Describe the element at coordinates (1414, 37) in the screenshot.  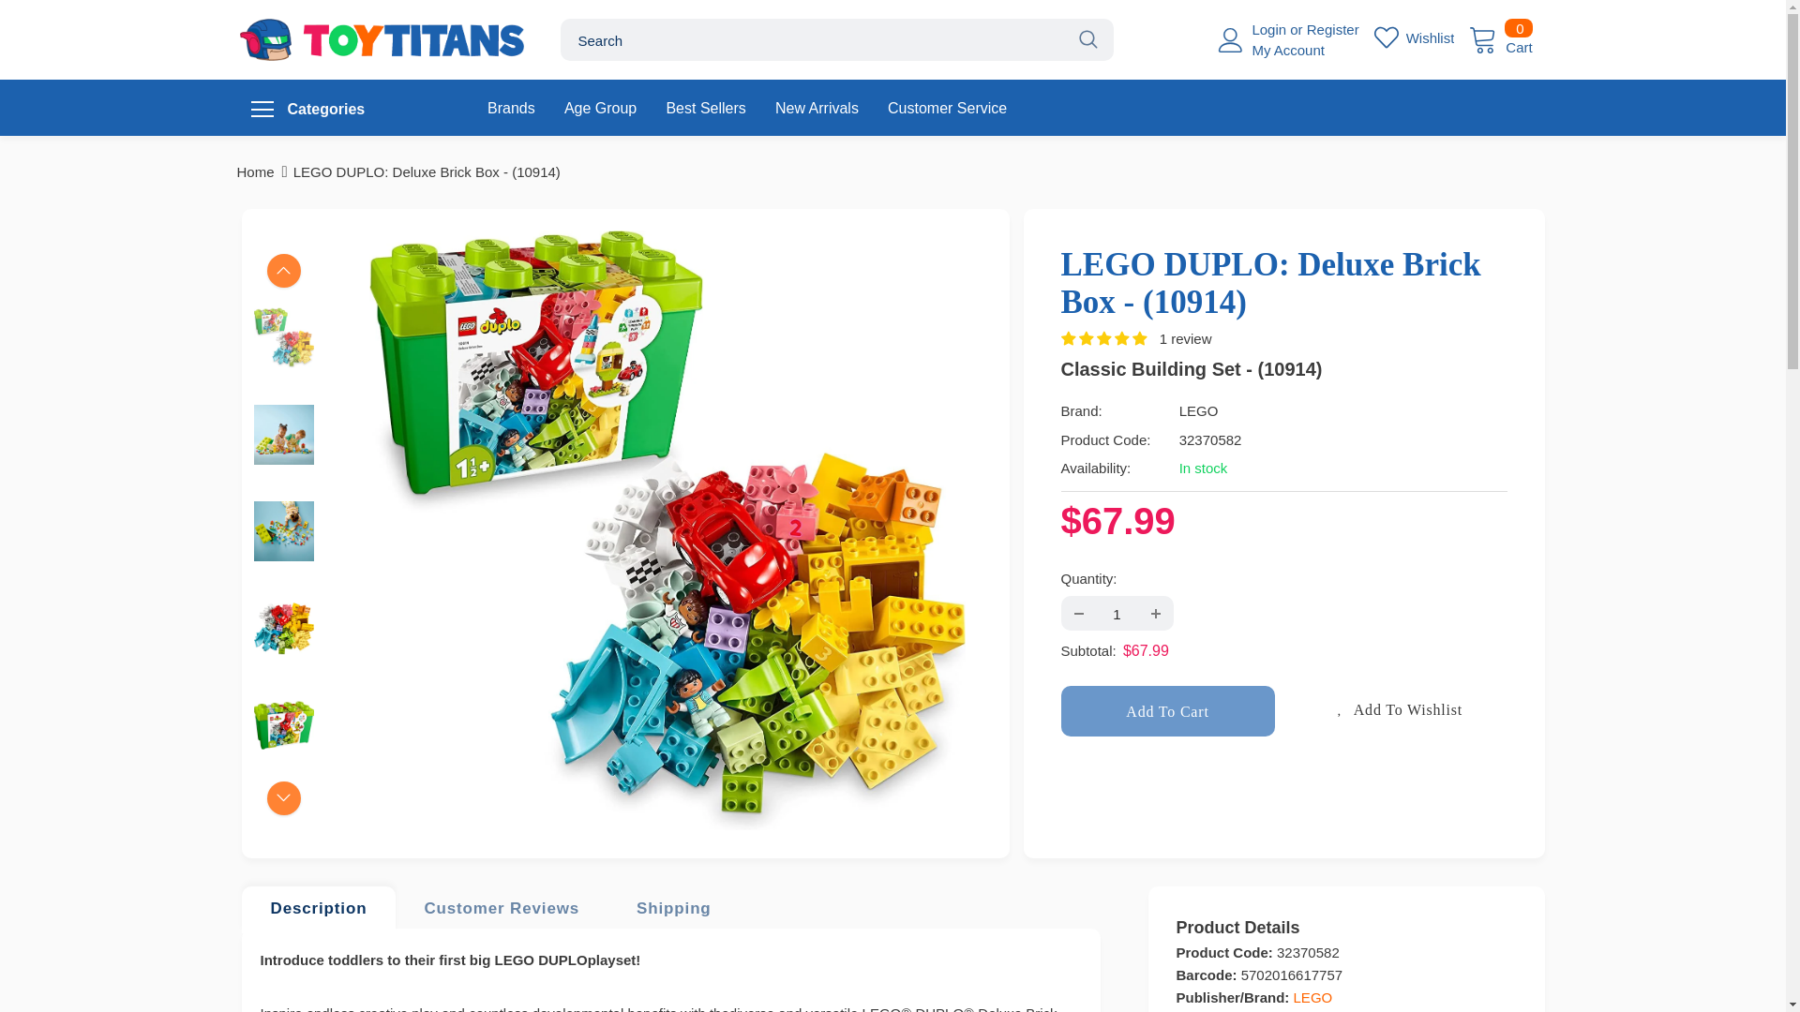
I see `Wishlist` at that location.